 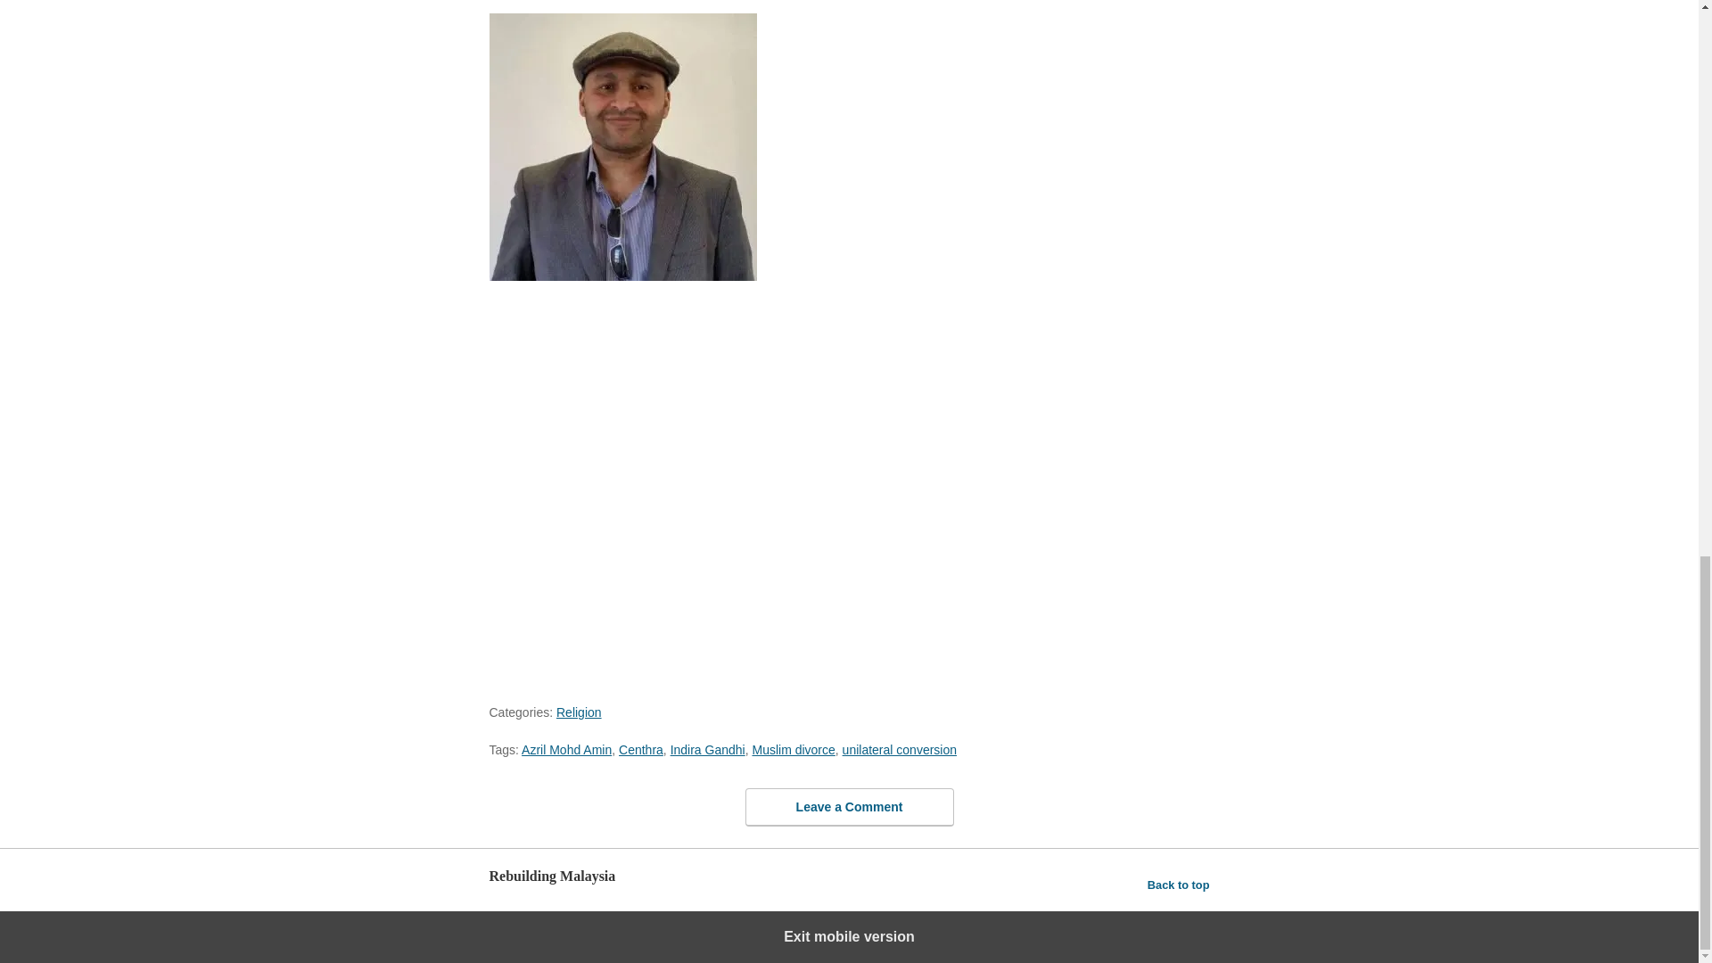 What do you see at coordinates (899, 749) in the screenshot?
I see `unilateral conversion` at bounding box center [899, 749].